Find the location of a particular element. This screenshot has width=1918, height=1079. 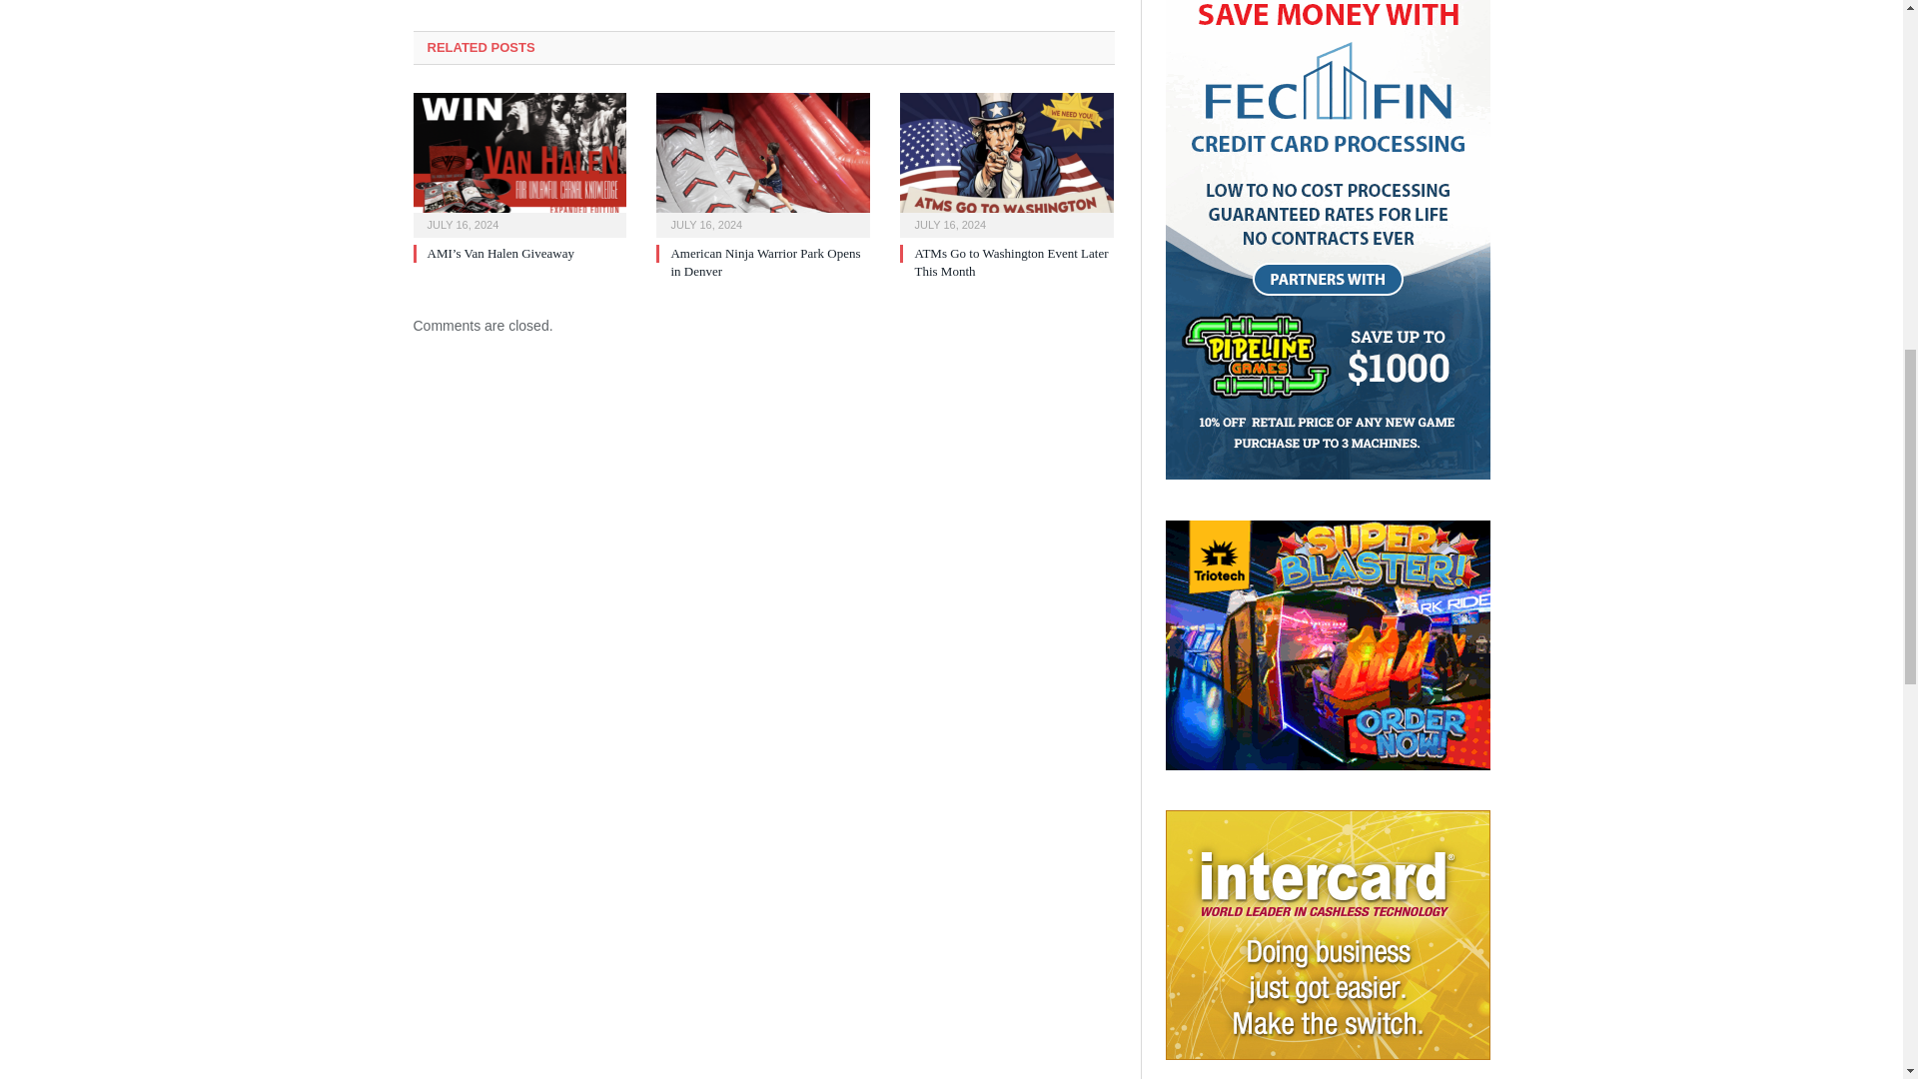

American Ninja Warrior Park Opens in Denver is located at coordinates (763, 162).